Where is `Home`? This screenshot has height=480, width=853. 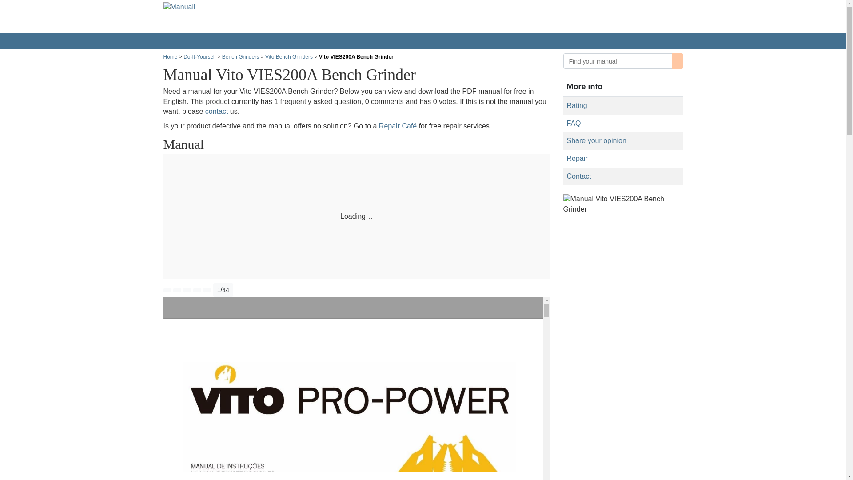 Home is located at coordinates (171, 57).